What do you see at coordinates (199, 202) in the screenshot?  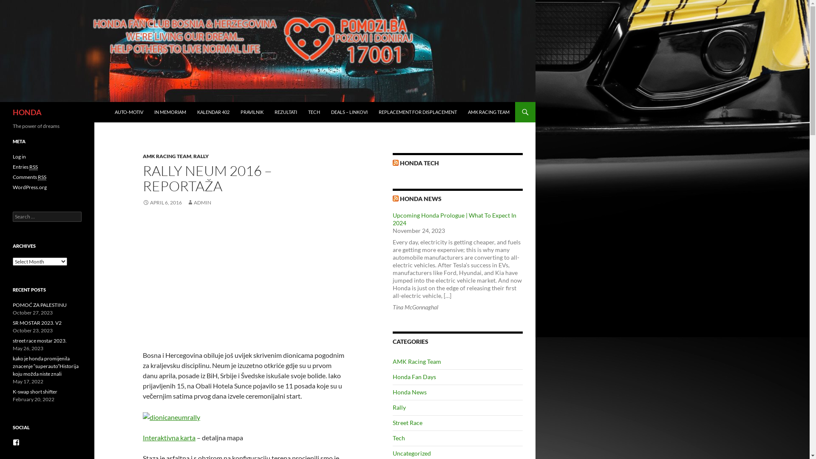 I see `ADMIN` at bounding box center [199, 202].